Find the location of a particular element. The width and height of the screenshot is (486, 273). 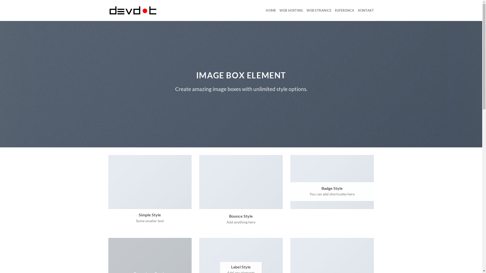

WEB HOSTING is located at coordinates (291, 10).